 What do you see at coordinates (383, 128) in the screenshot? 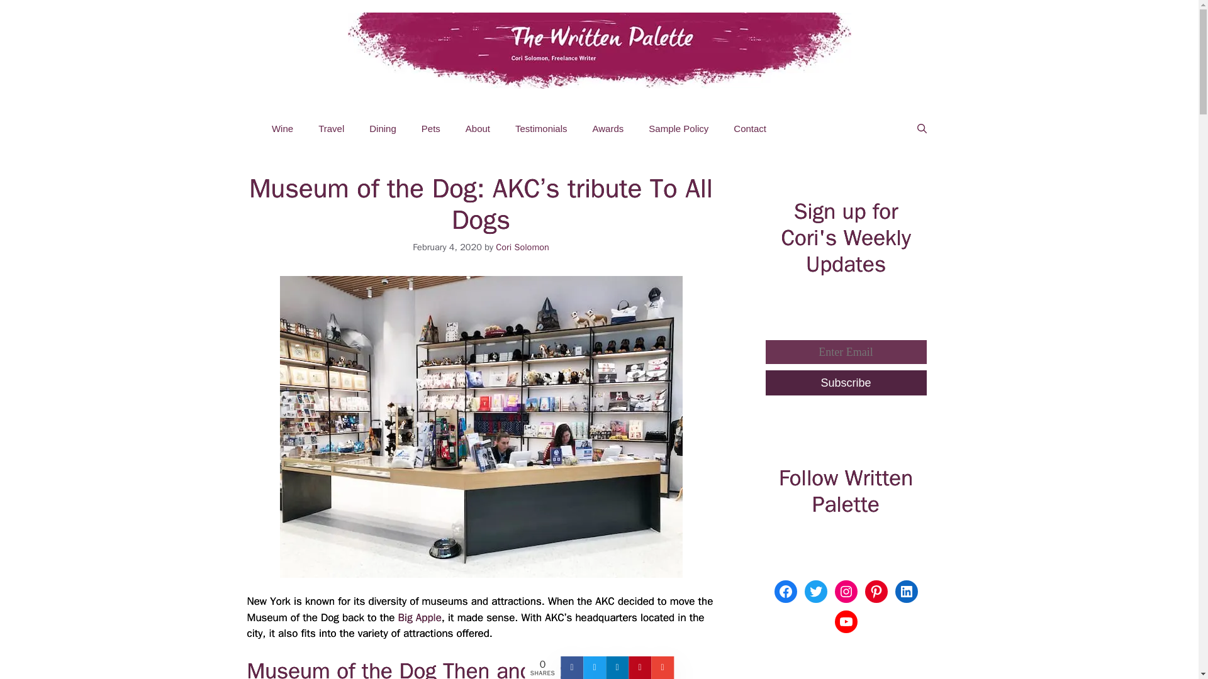
I see `Epicurean` at bounding box center [383, 128].